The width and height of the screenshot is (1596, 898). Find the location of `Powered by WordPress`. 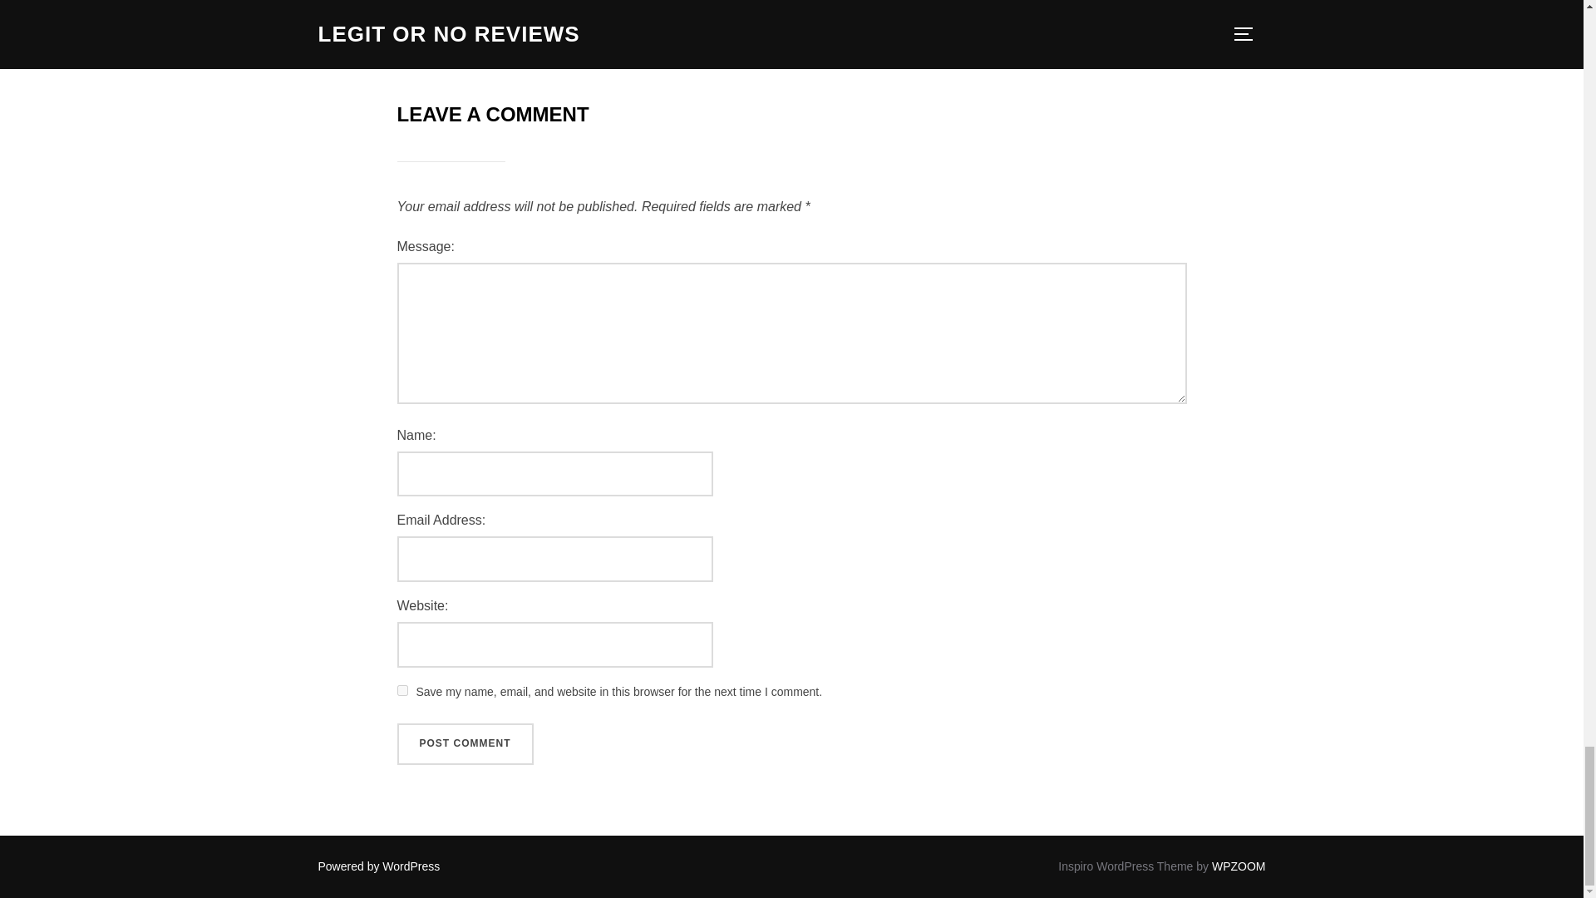

Powered by WordPress is located at coordinates (379, 866).